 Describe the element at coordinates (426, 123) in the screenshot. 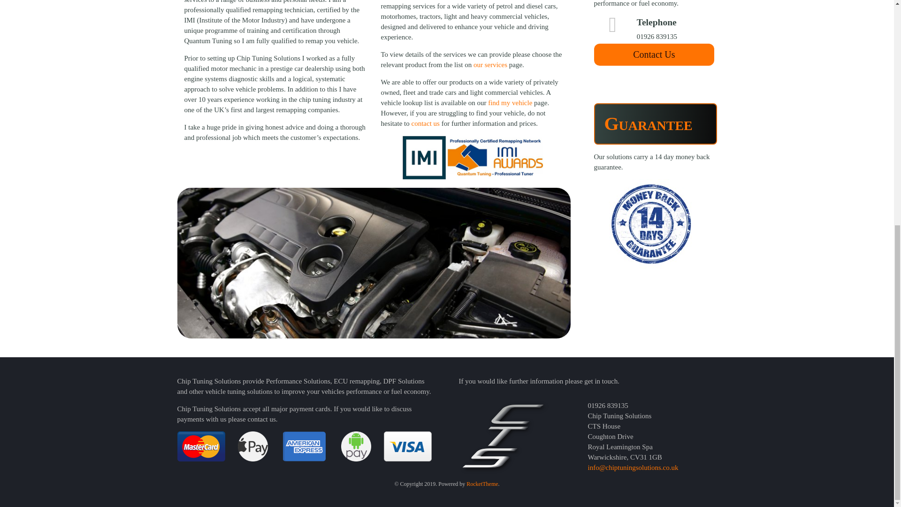

I see `contact us` at that location.